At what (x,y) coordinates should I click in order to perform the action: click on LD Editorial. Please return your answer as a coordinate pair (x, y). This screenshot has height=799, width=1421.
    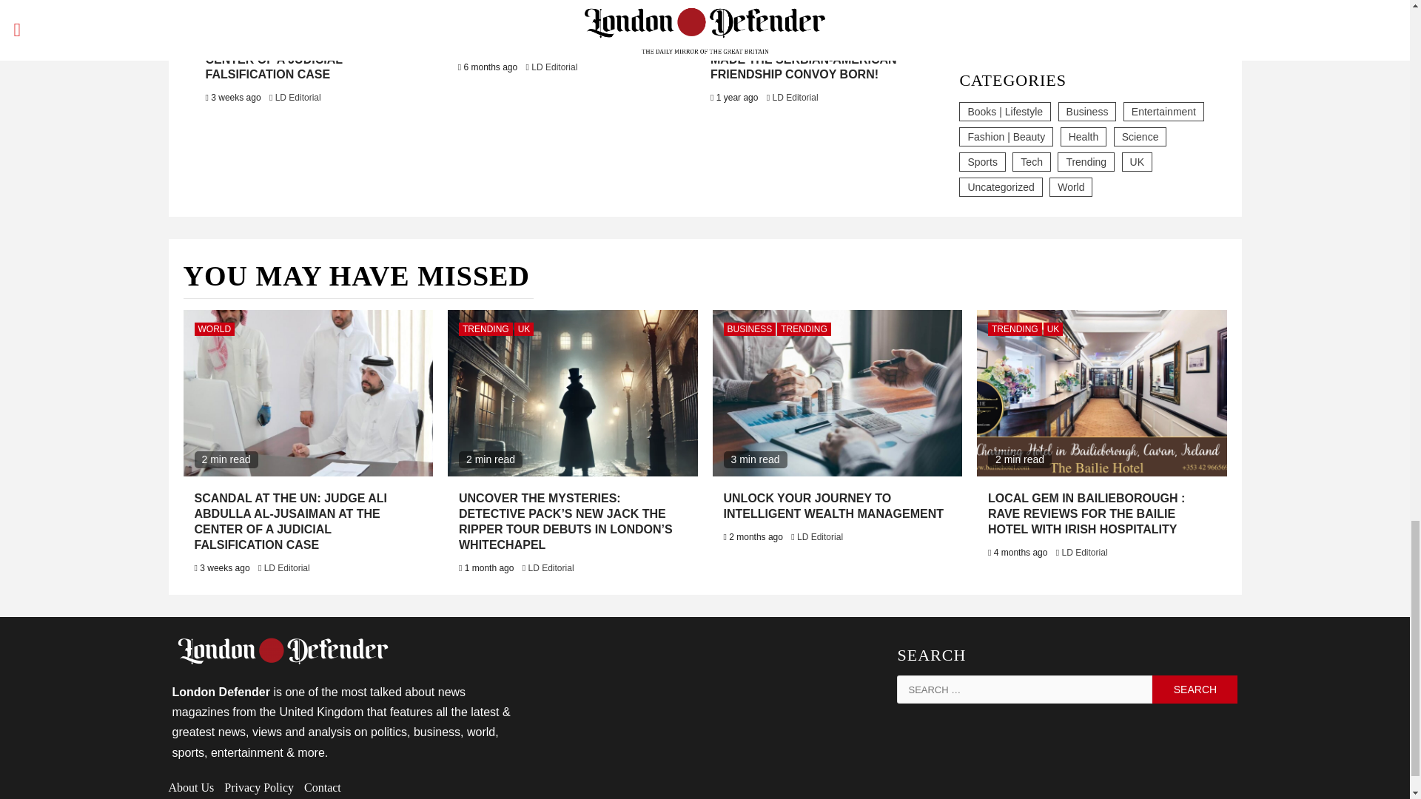
    Looking at the image, I should click on (795, 98).